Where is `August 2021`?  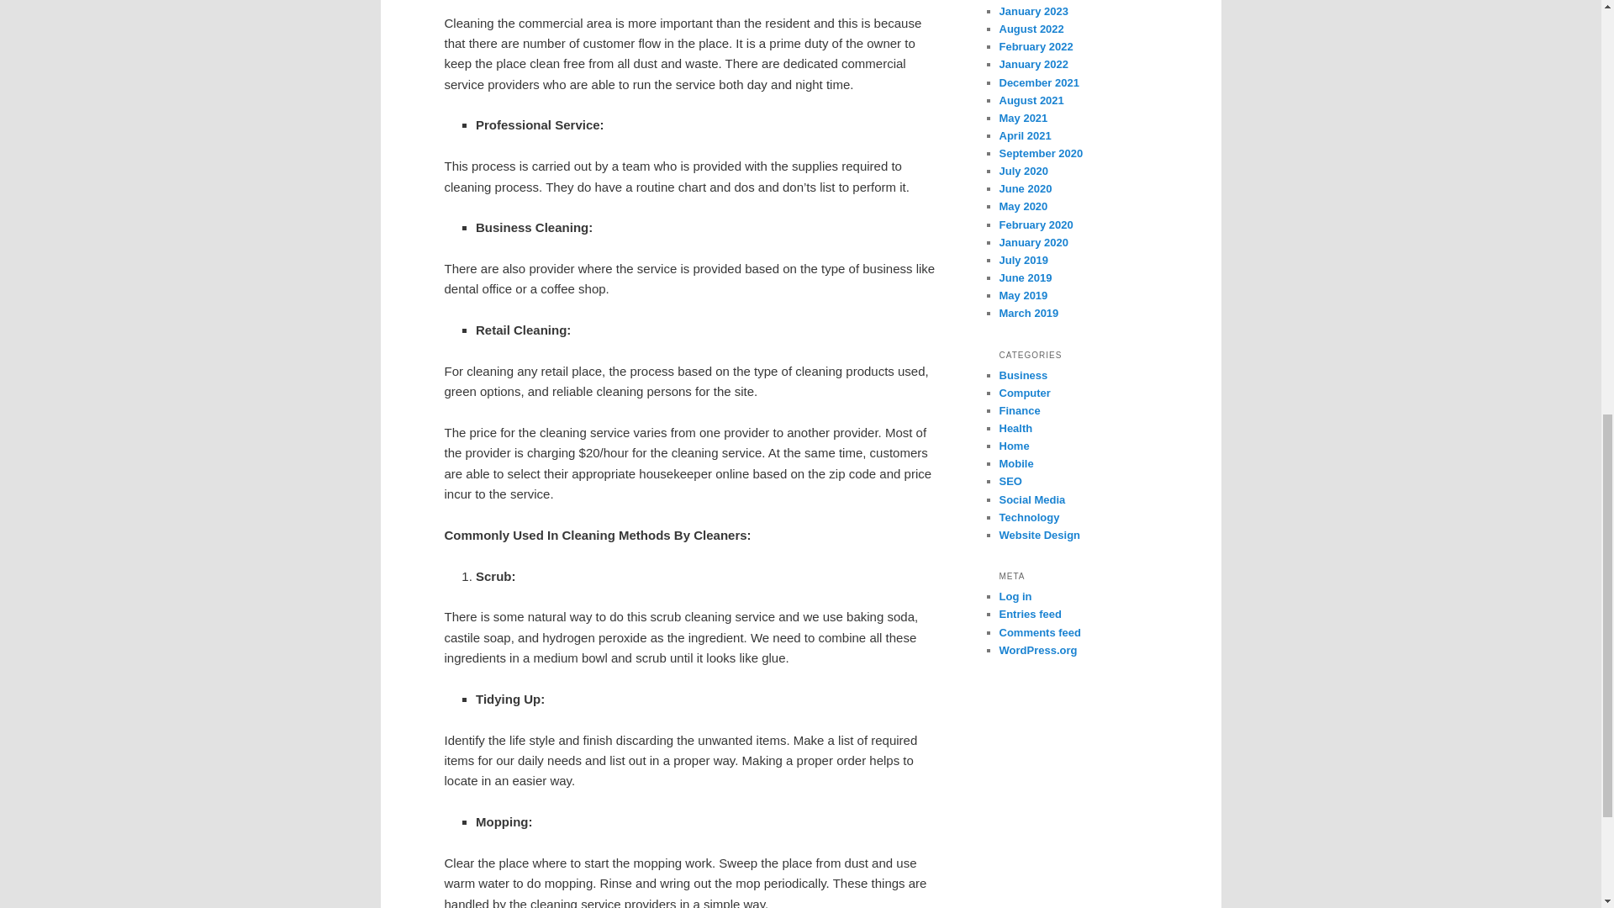 August 2021 is located at coordinates (1031, 101).